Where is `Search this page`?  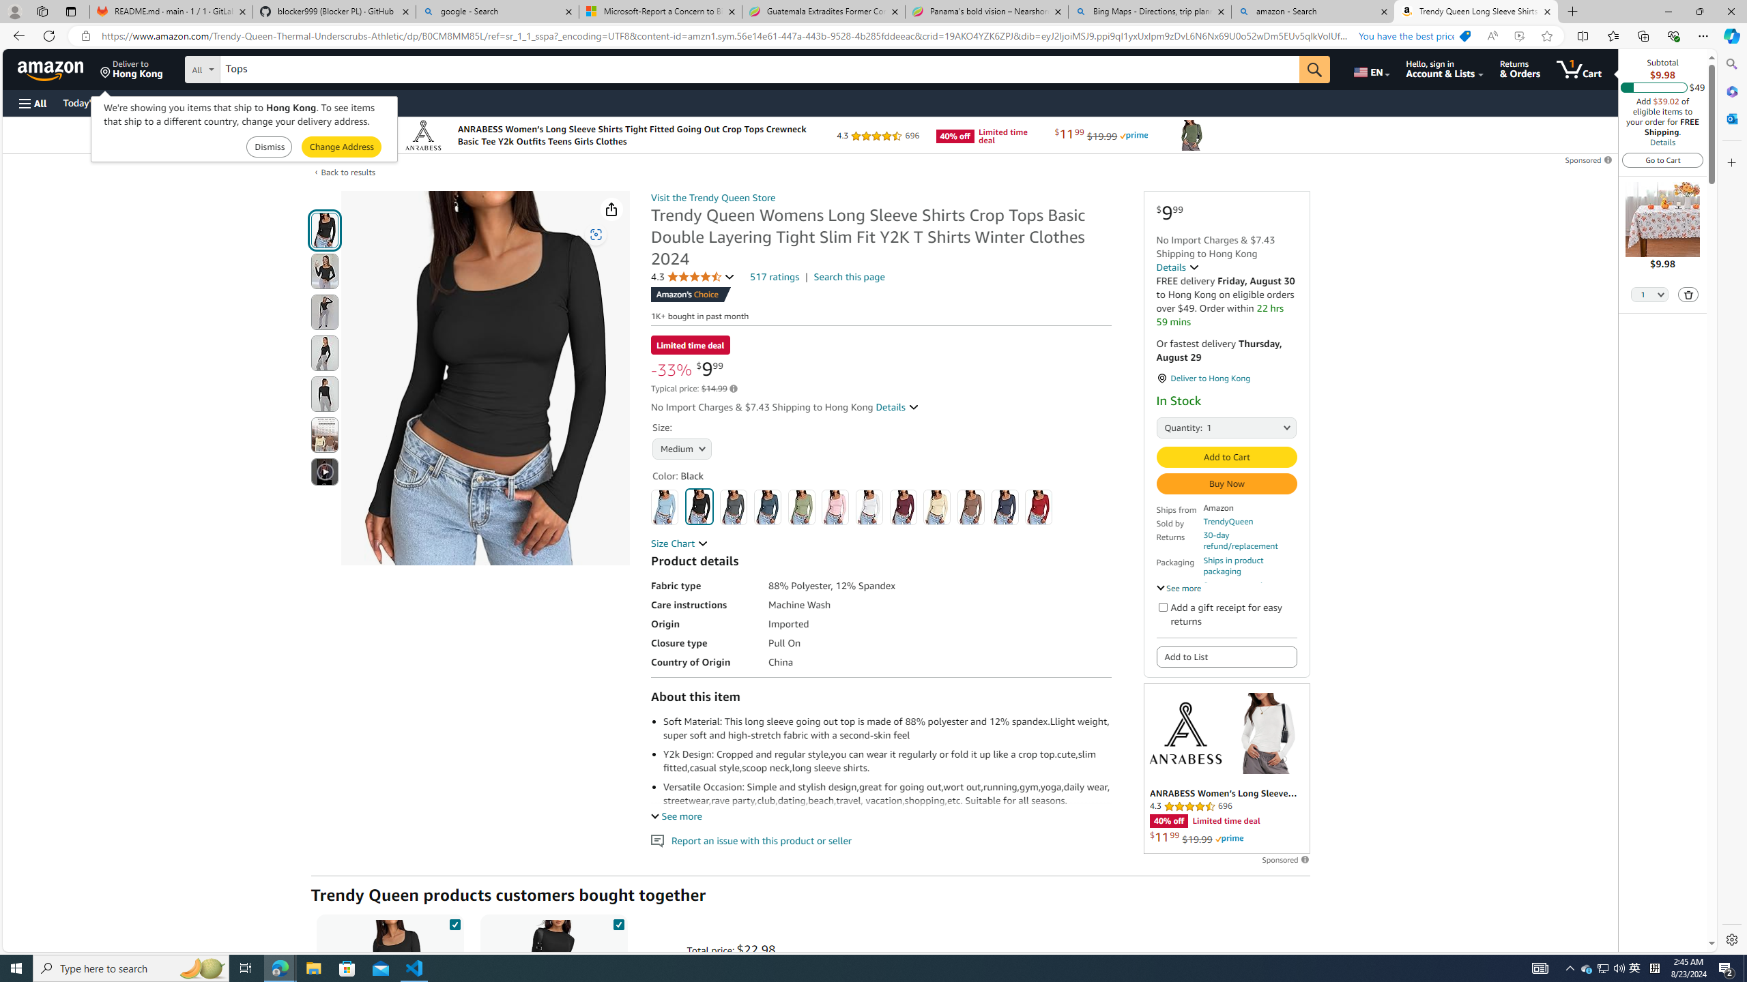
Search this page is located at coordinates (849, 277).